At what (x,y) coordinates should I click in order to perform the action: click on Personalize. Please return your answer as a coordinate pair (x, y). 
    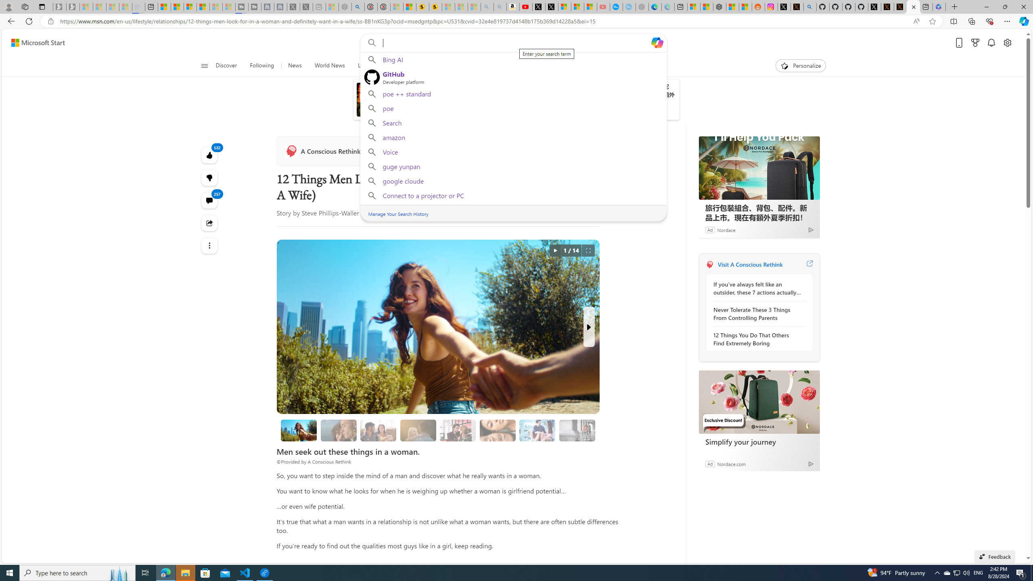
    Looking at the image, I should click on (801, 66).